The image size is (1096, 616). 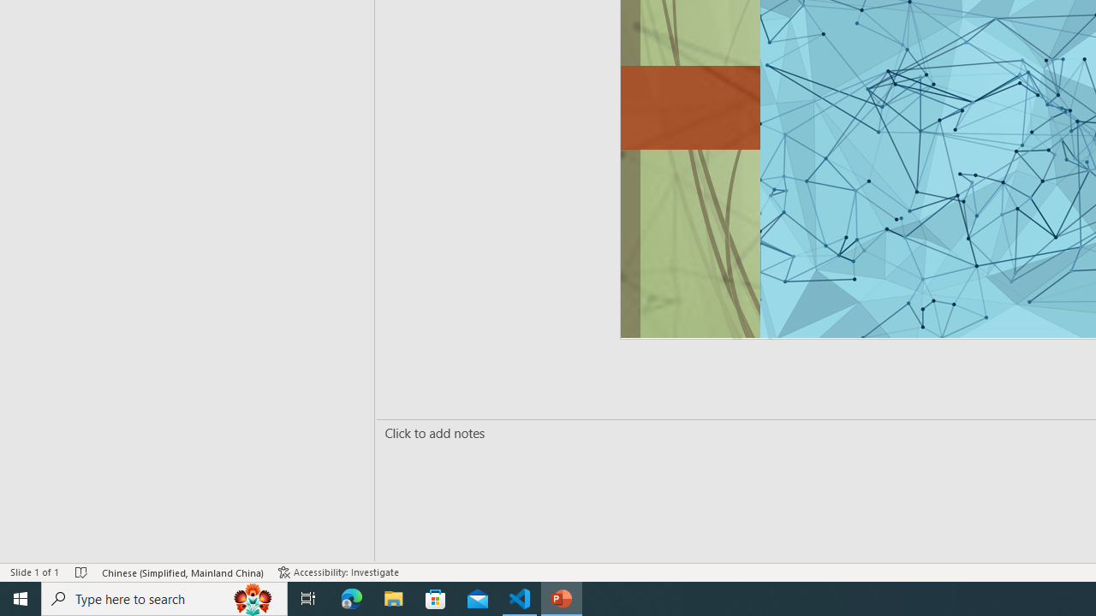 What do you see at coordinates (308, 599) in the screenshot?
I see `Task View` at bounding box center [308, 599].